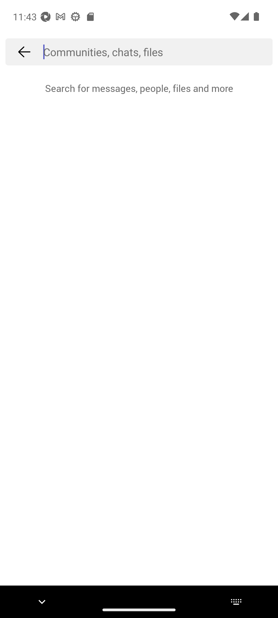  Describe the element at coordinates (158, 52) in the screenshot. I see `Search for communities, chats, files and more` at that location.